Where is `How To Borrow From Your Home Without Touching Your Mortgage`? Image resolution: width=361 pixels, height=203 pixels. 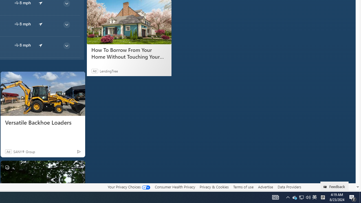
How To Borrow From Your Home Without Touching Your Mortgage is located at coordinates (129, 22).